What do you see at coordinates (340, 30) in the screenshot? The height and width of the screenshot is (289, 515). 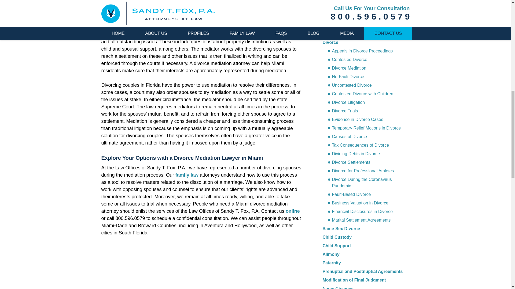 I see `Practice Areas` at bounding box center [340, 30].